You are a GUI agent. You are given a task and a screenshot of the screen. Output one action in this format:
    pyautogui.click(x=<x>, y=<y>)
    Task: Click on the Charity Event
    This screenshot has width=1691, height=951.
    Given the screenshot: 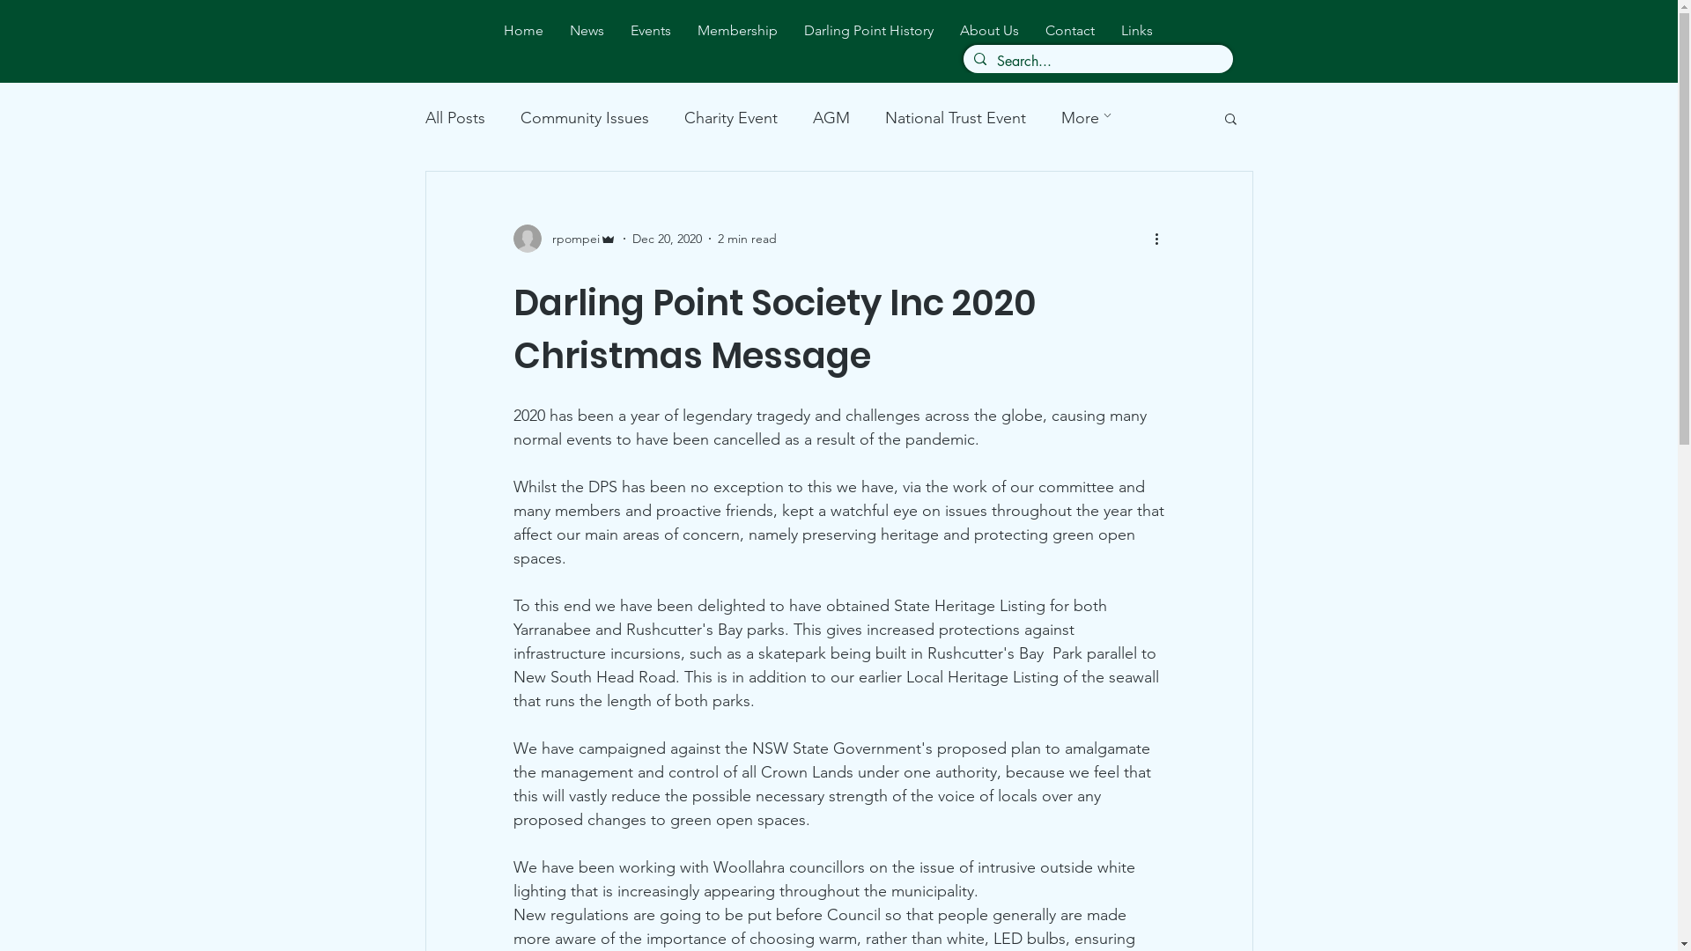 What is the action you would take?
    pyautogui.click(x=730, y=118)
    